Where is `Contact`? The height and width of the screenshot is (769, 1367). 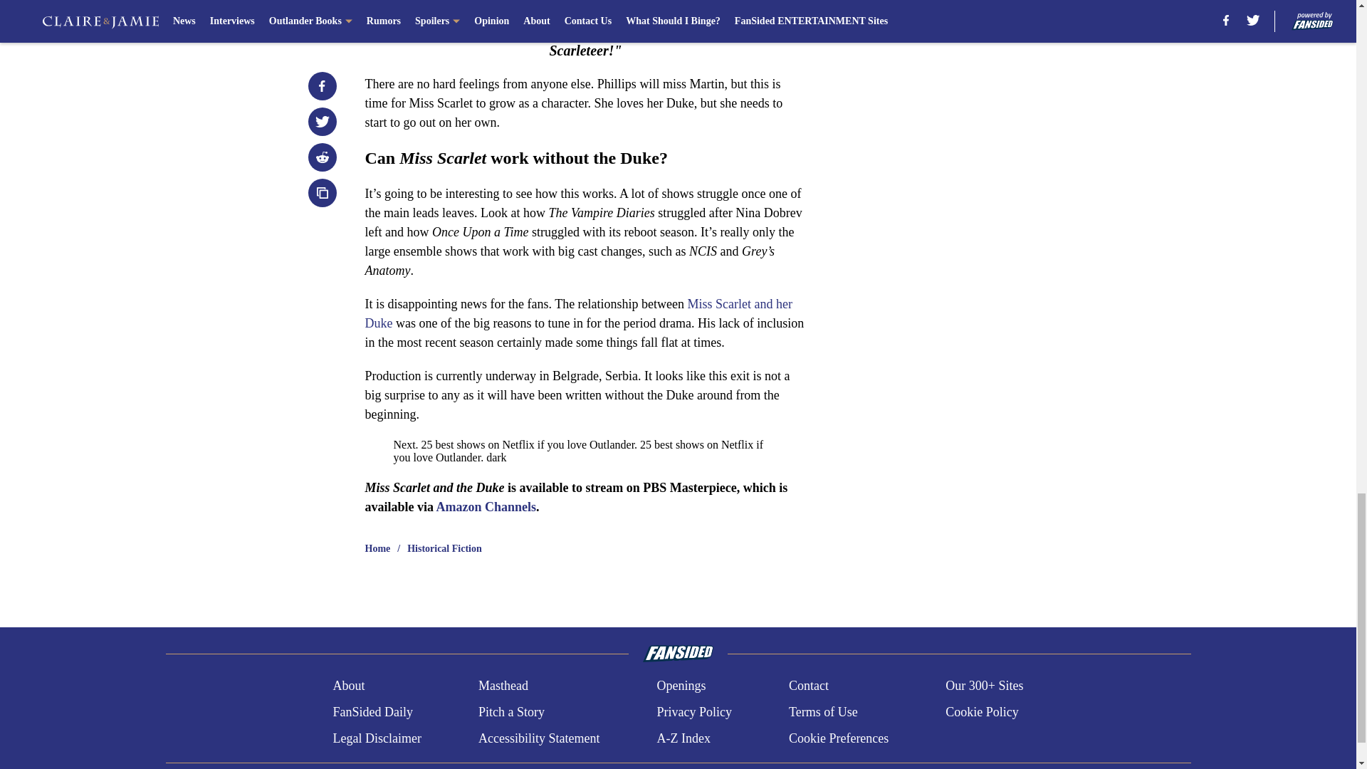
Contact is located at coordinates (808, 686).